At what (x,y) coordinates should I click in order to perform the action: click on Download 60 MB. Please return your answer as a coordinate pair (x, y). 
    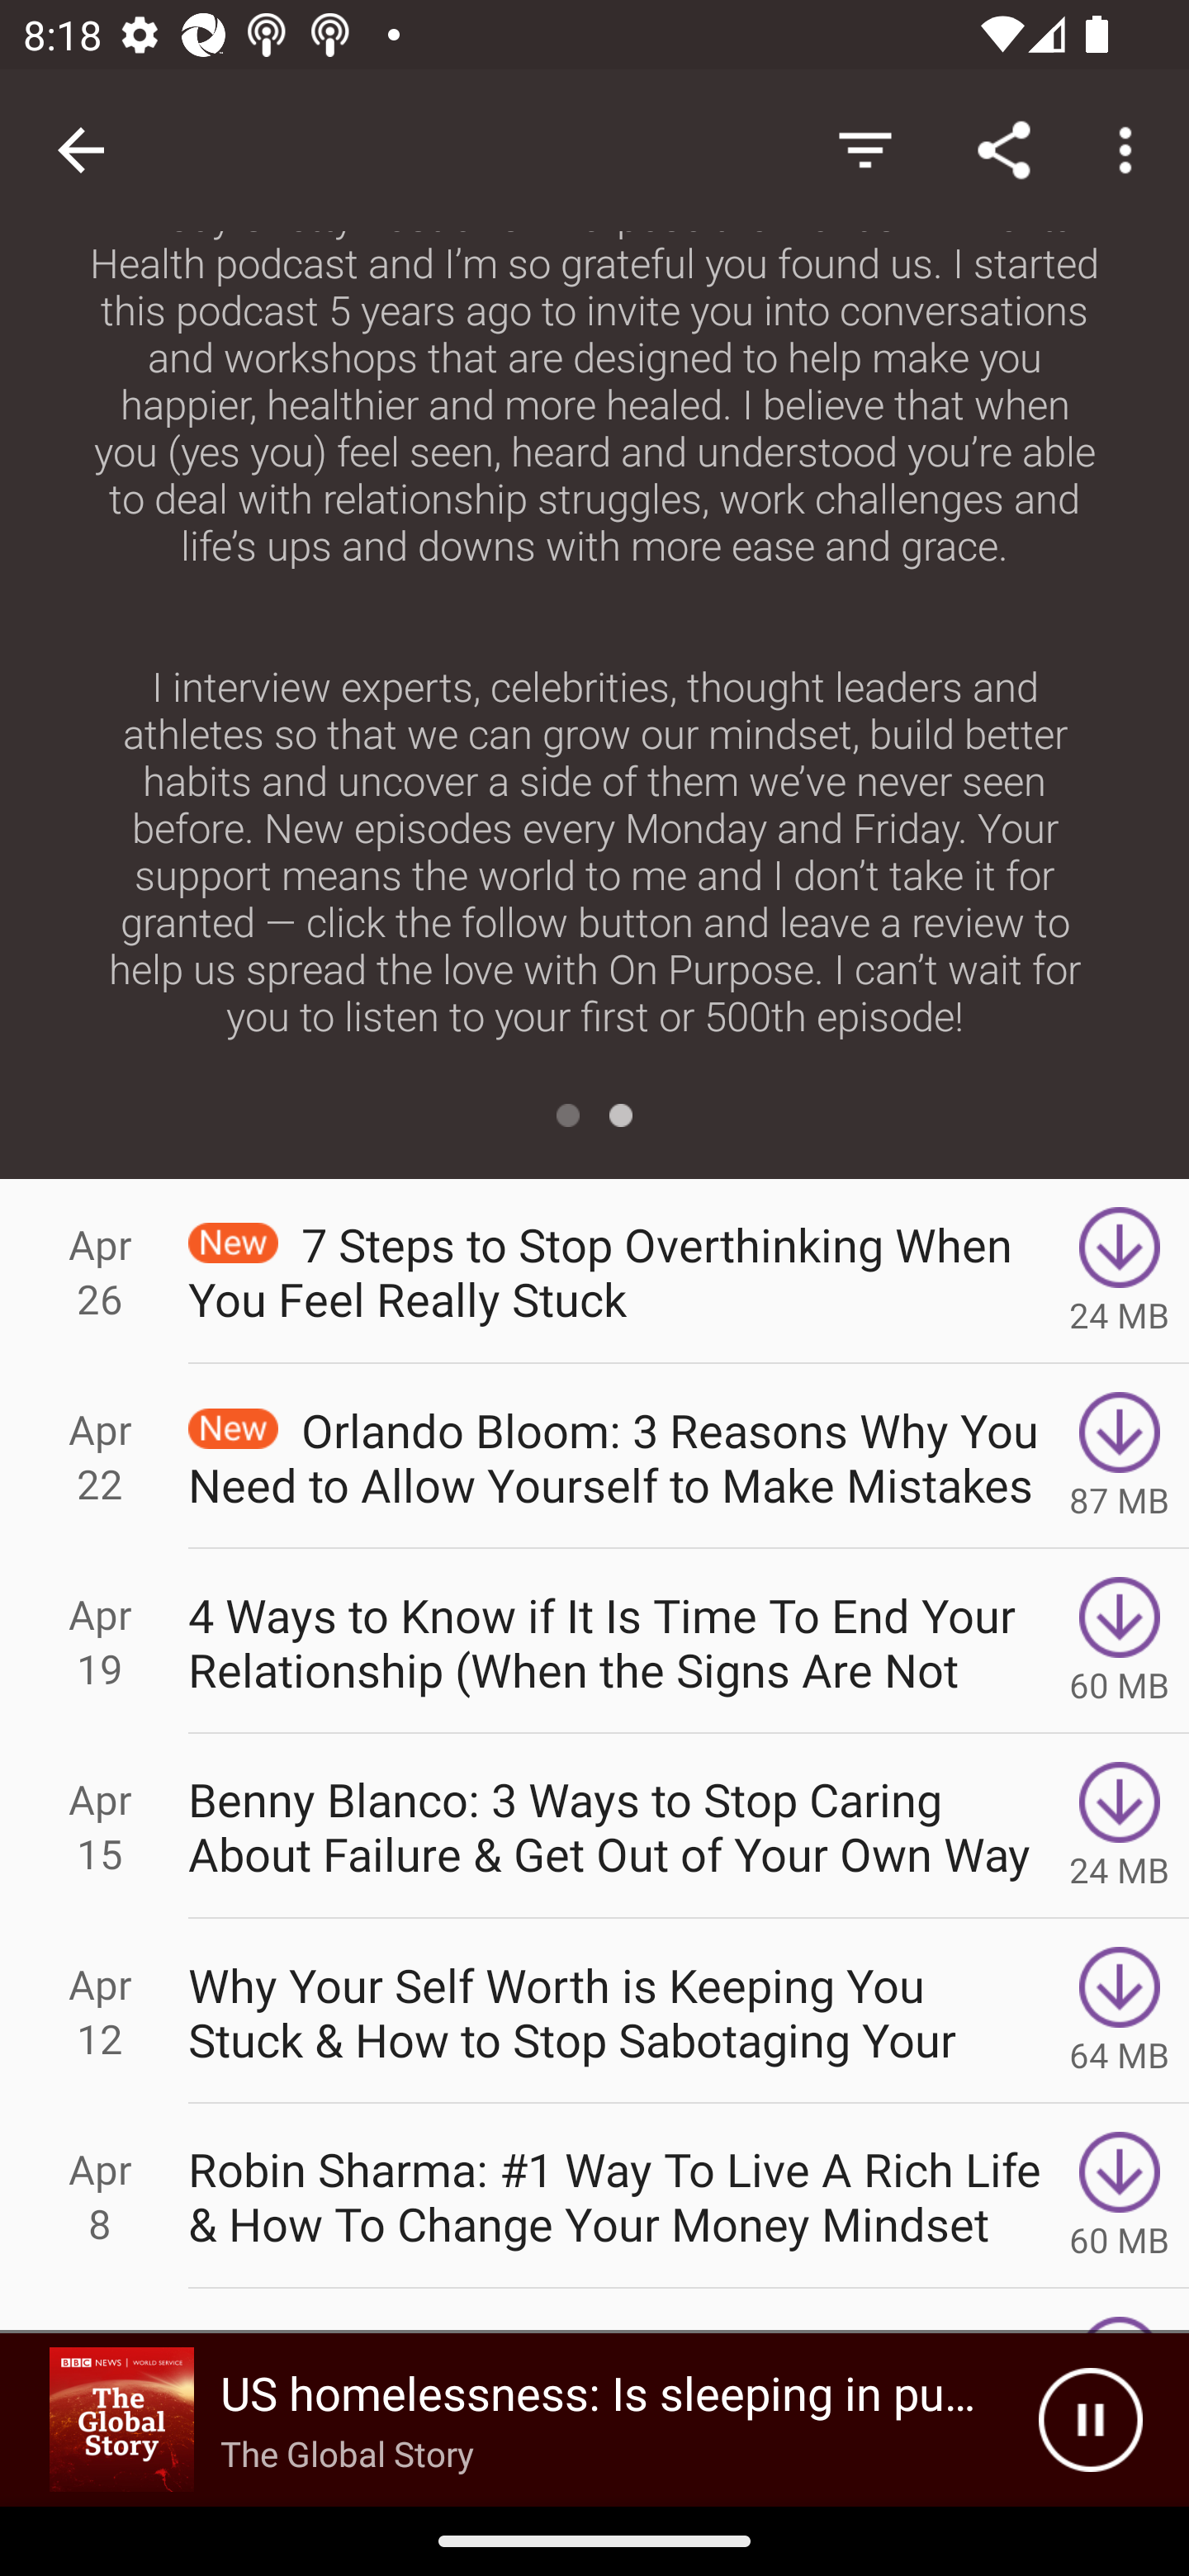
    Looking at the image, I should click on (1120, 1641).